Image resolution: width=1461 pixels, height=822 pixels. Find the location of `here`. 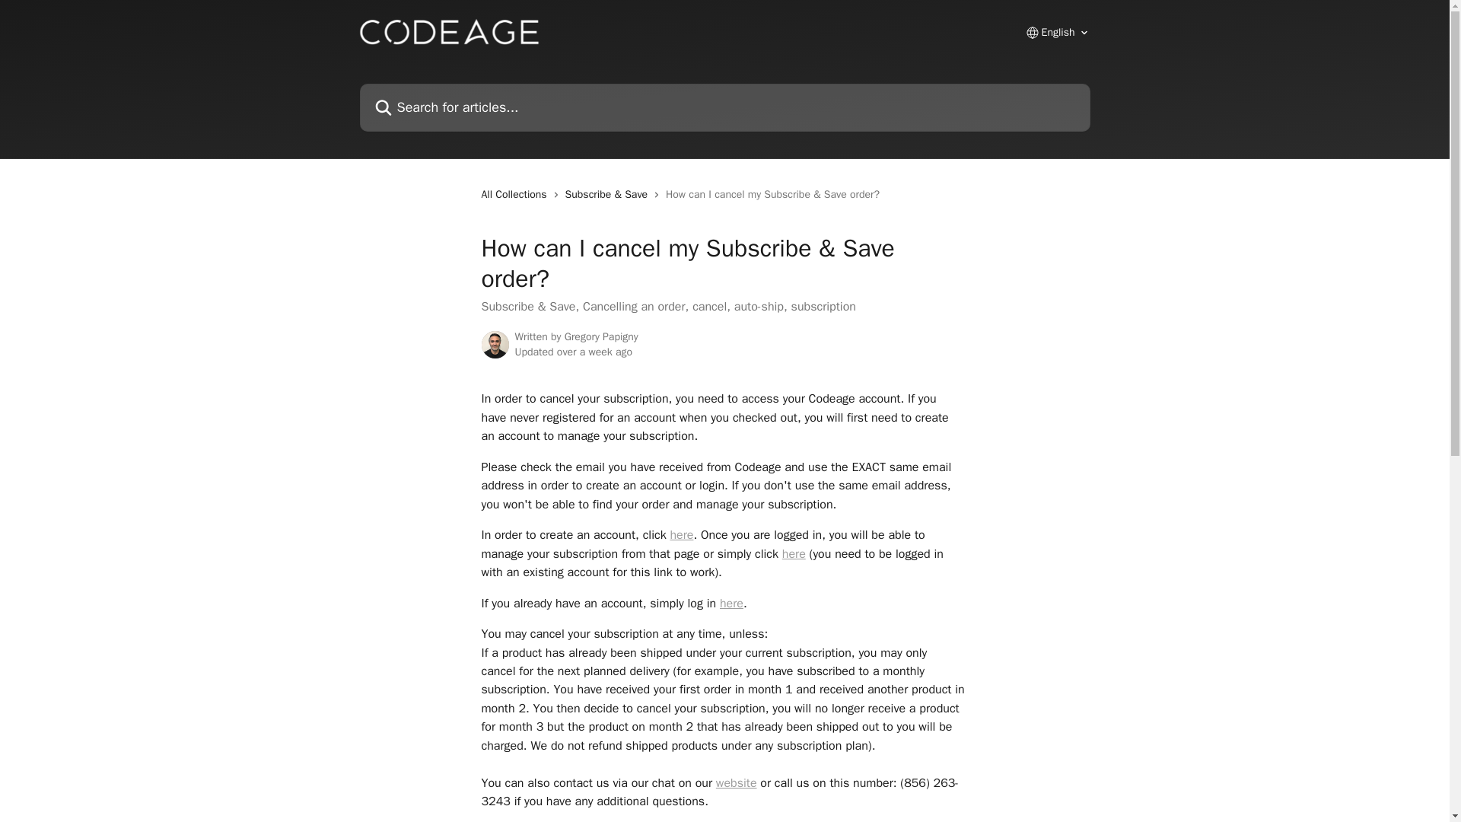

here is located at coordinates (680, 534).